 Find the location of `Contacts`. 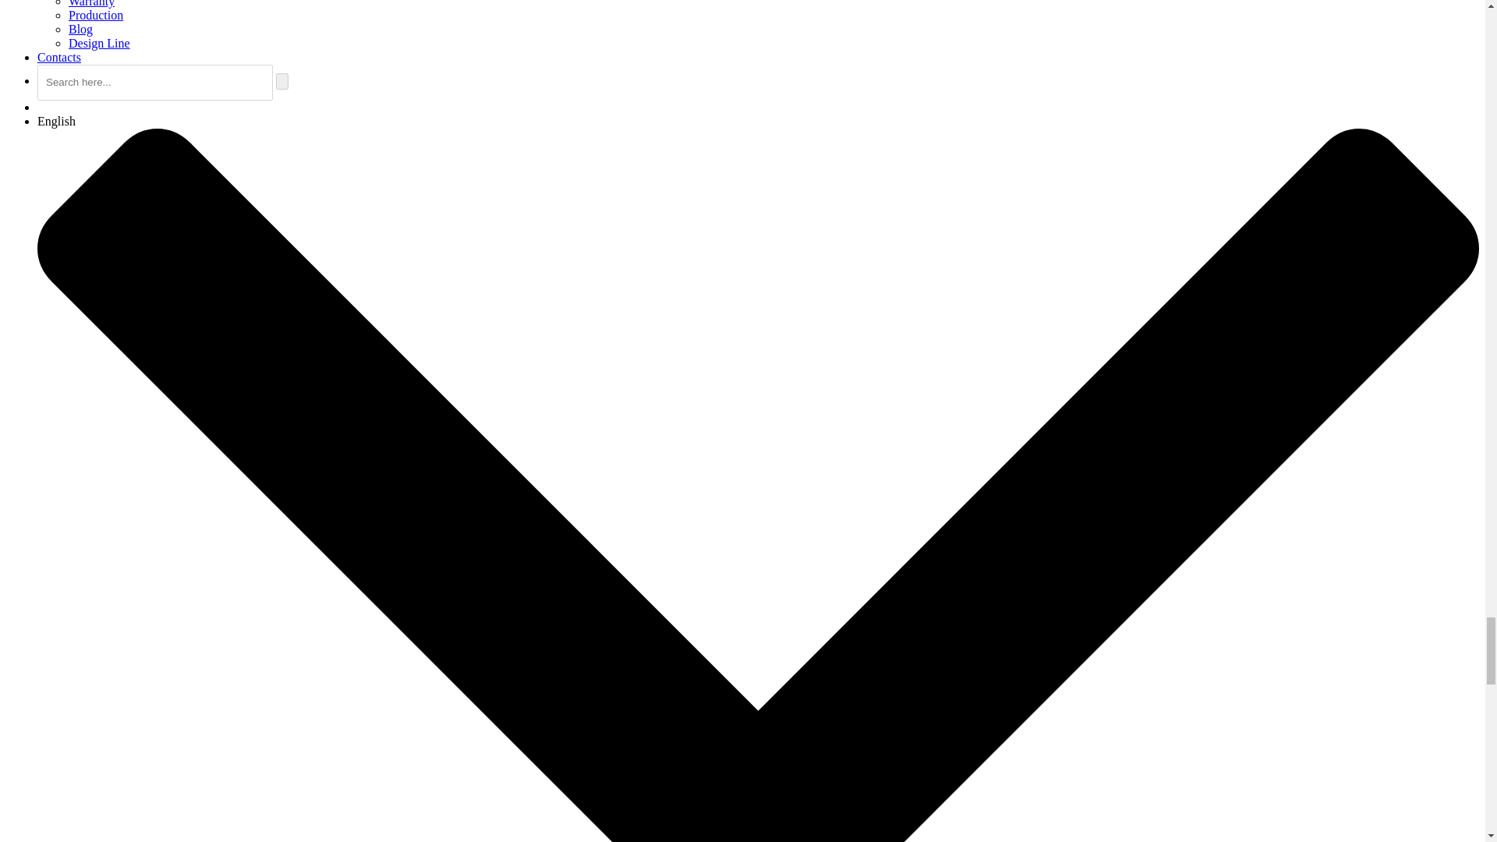

Contacts is located at coordinates (59, 57).